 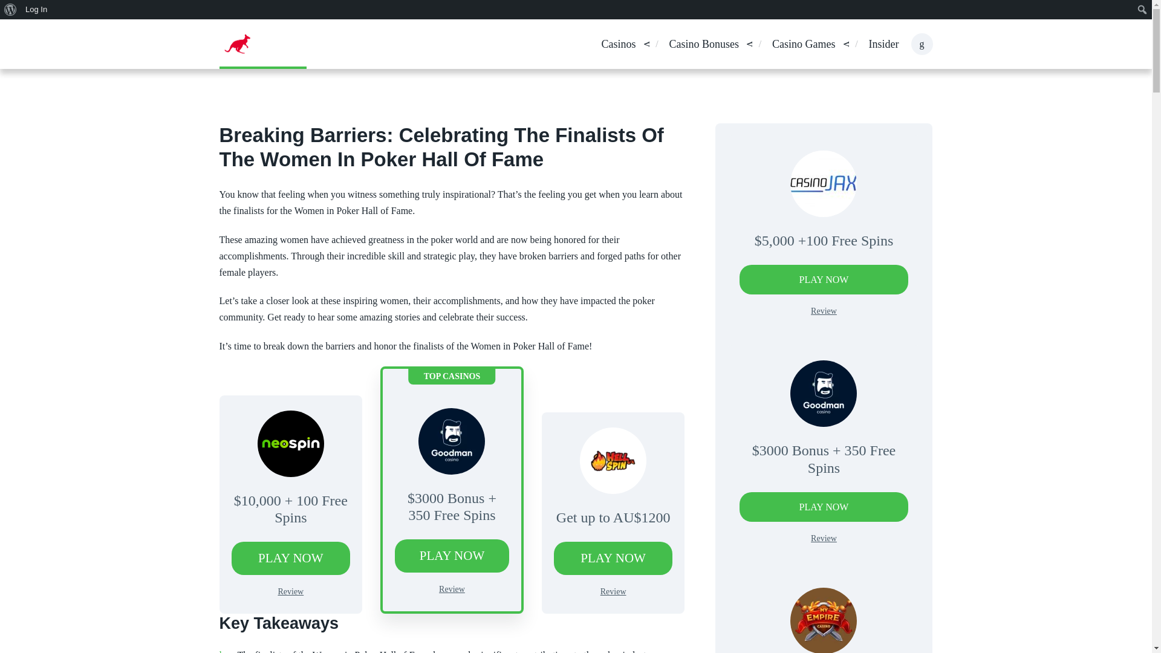 I want to click on Insider, so click(x=883, y=45).